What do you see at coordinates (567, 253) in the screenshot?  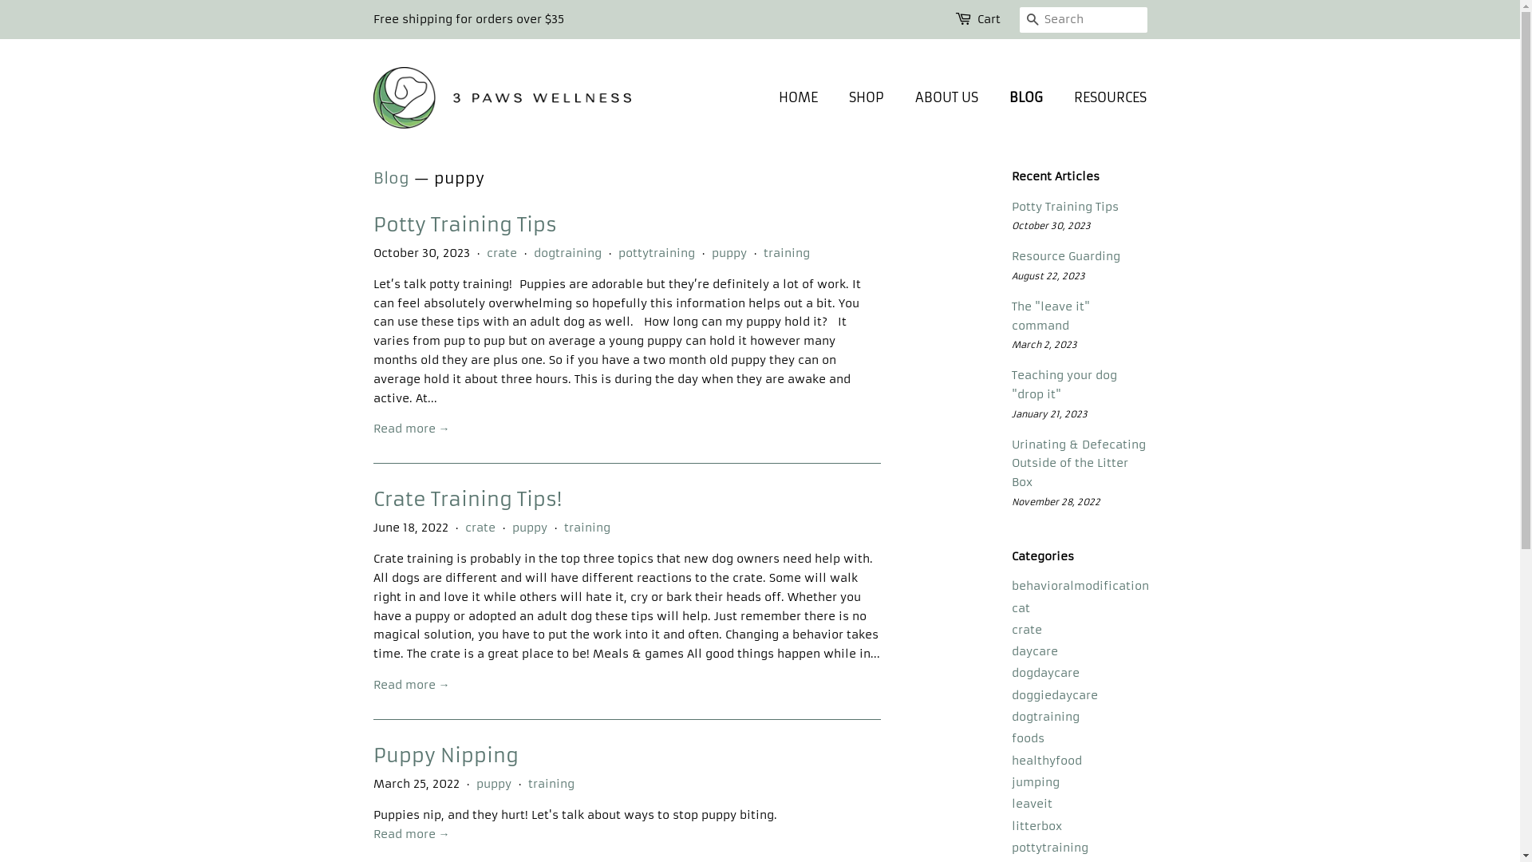 I see `dogtraining` at bounding box center [567, 253].